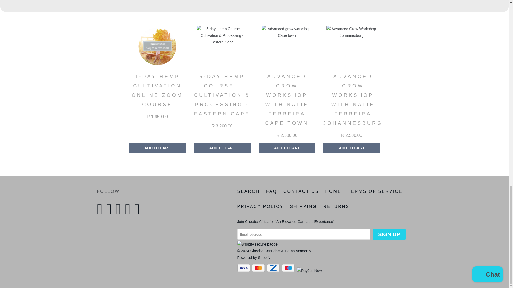 The height and width of the screenshot is (288, 513). What do you see at coordinates (274, 268) in the screenshot?
I see `Zapper` at bounding box center [274, 268].